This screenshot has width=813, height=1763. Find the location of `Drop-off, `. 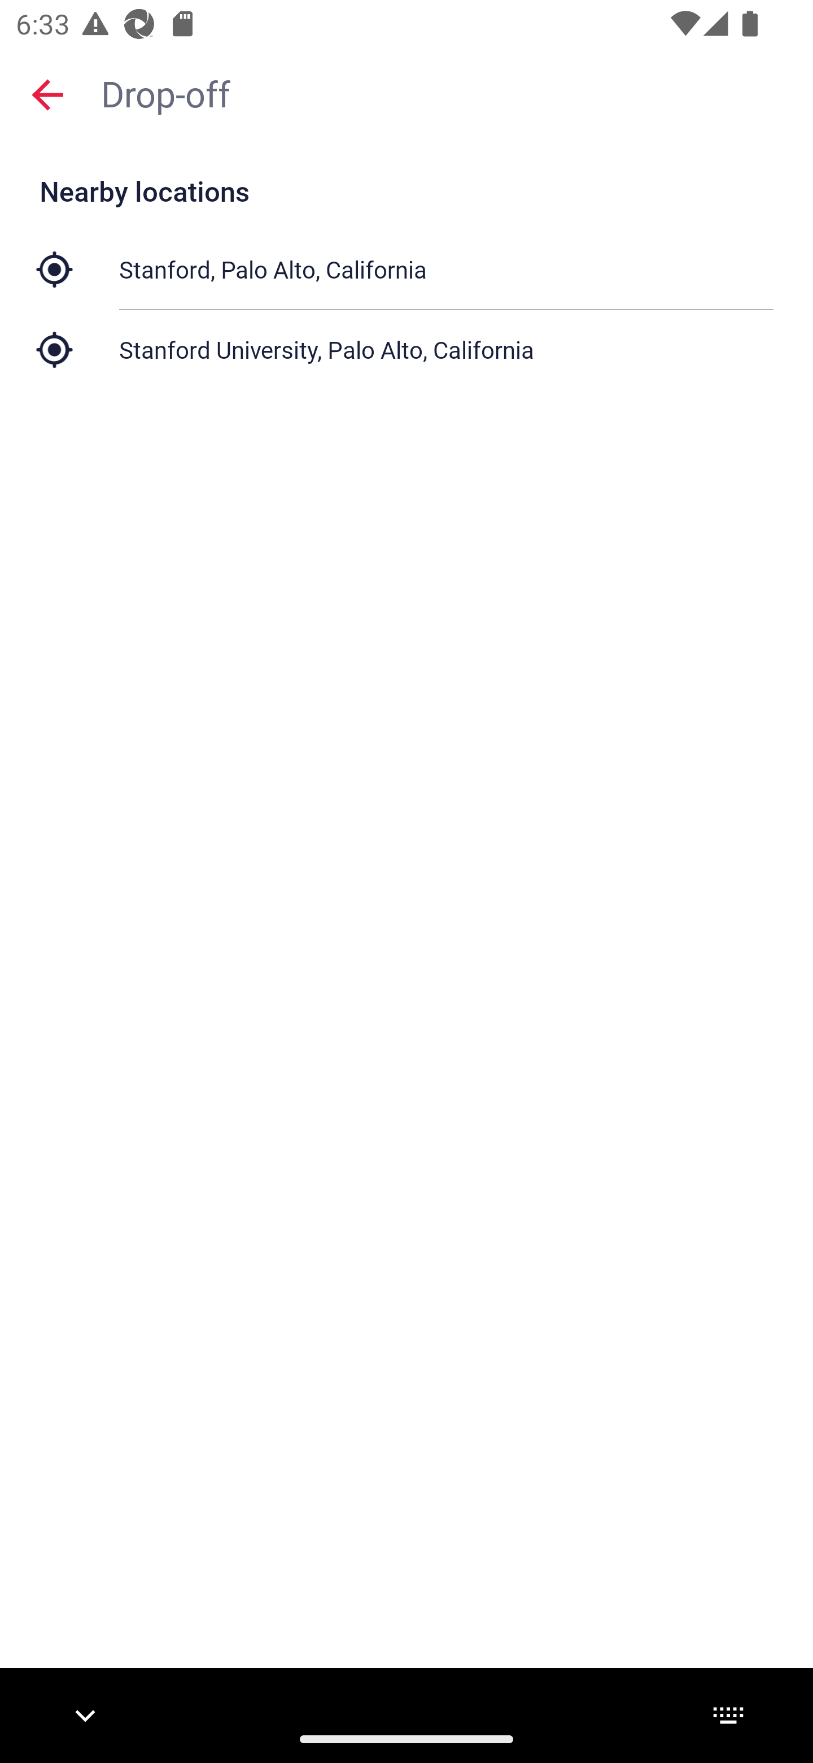

Drop-off,  is located at coordinates (446, 93).